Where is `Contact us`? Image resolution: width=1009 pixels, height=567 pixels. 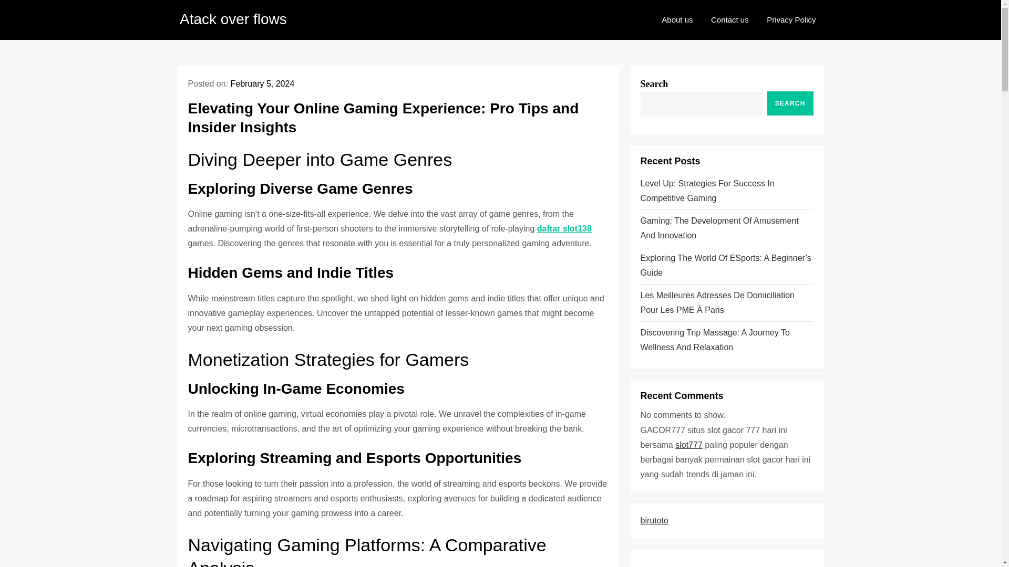
Contact us is located at coordinates (730, 20).